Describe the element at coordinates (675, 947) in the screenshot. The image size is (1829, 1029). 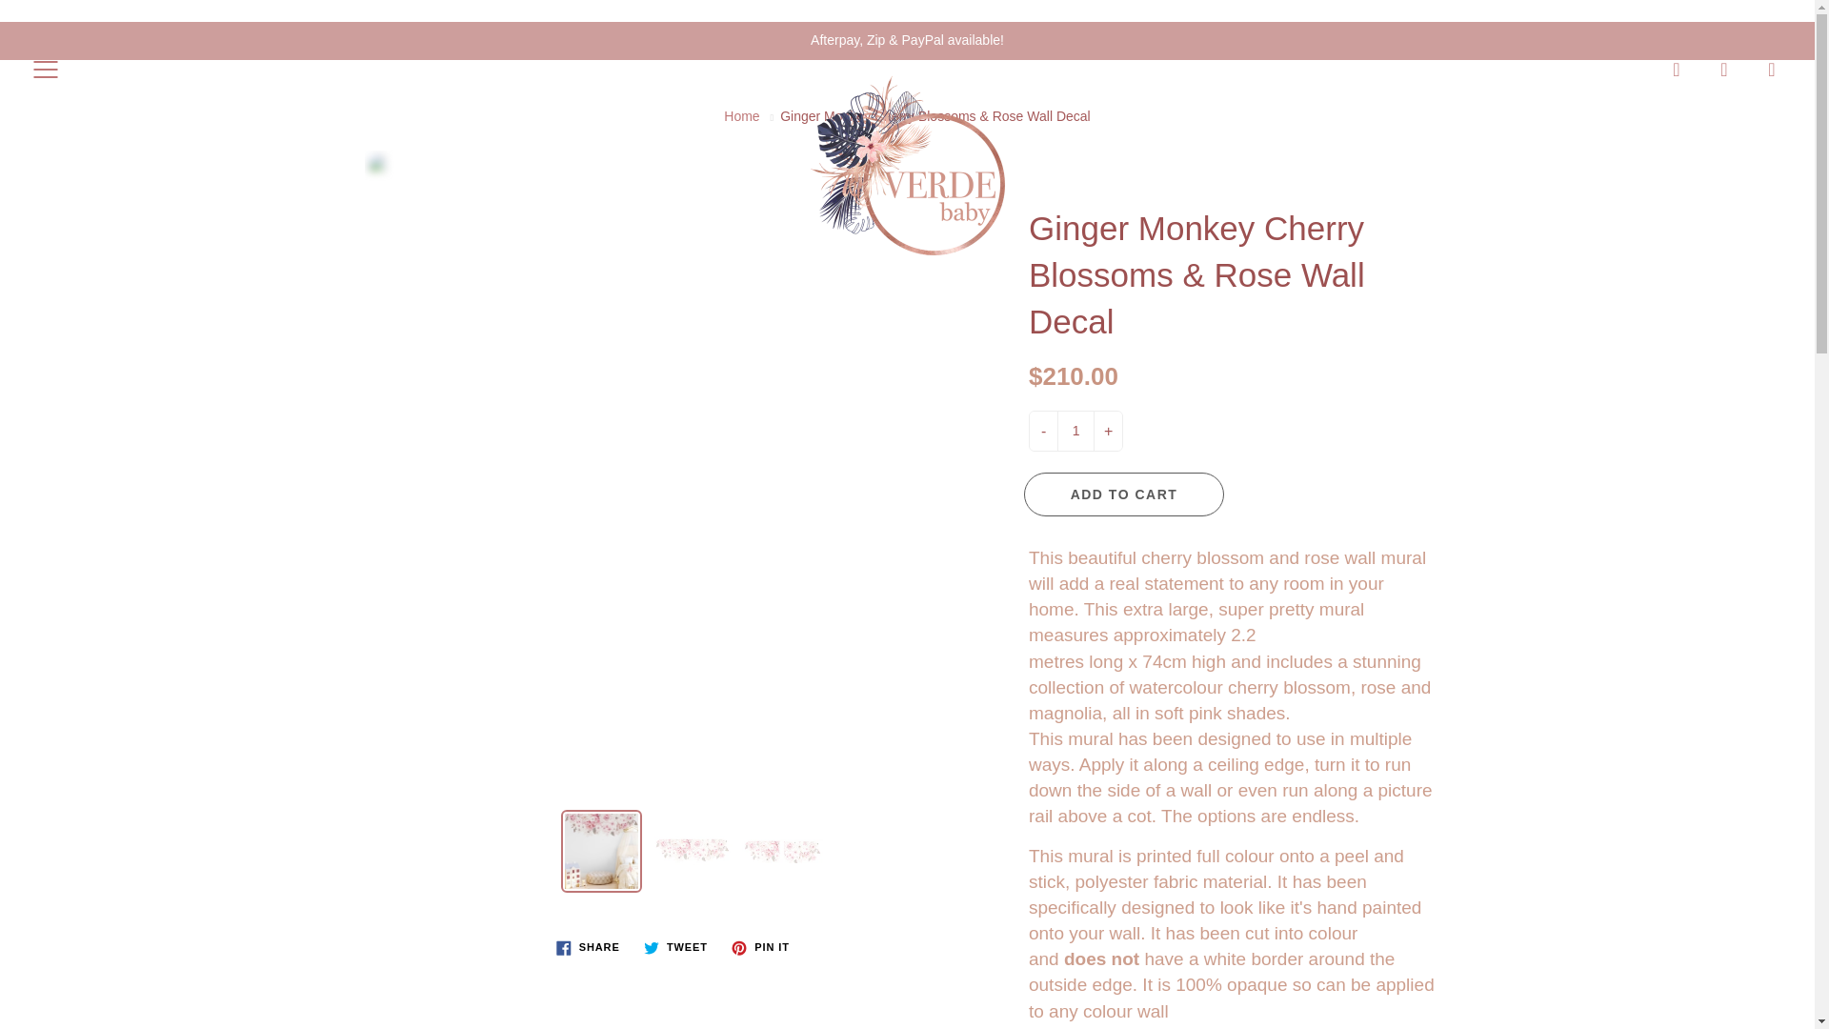
I see `Tweet on Twitter` at that location.